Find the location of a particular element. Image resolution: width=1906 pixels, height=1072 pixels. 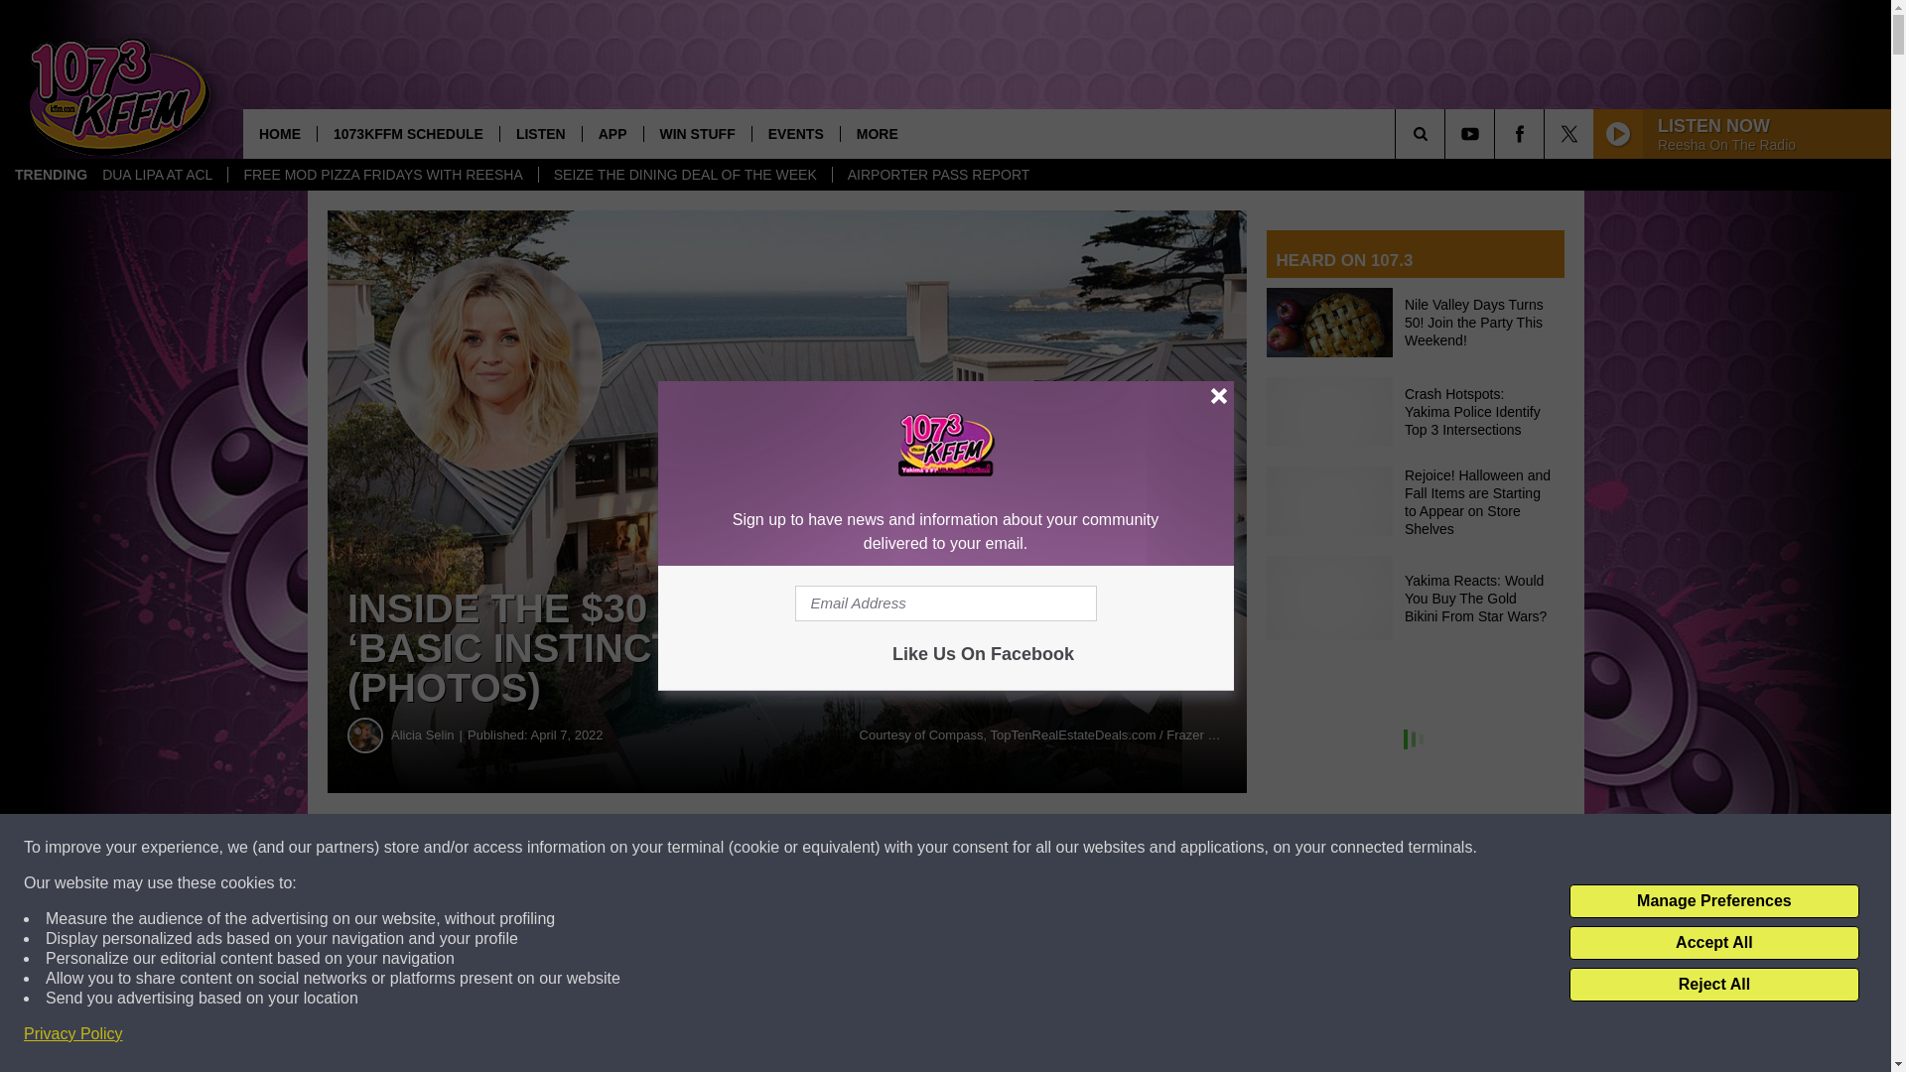

Reject All is located at coordinates (1713, 985).